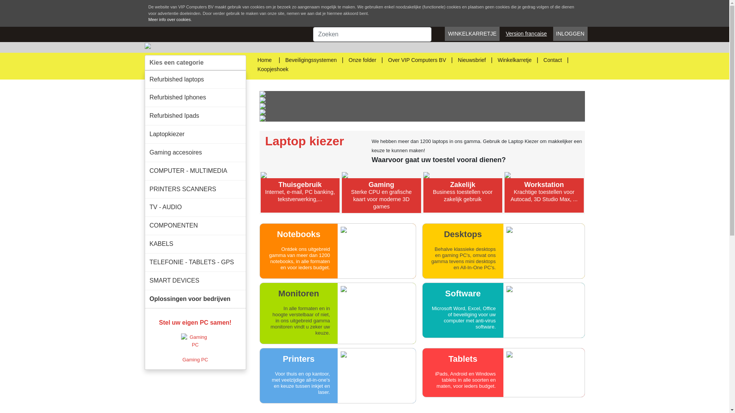 This screenshot has height=413, width=735. Describe the element at coordinates (463, 192) in the screenshot. I see `Zakelijk
Business toestellen voor zakelijk gebruik` at that location.